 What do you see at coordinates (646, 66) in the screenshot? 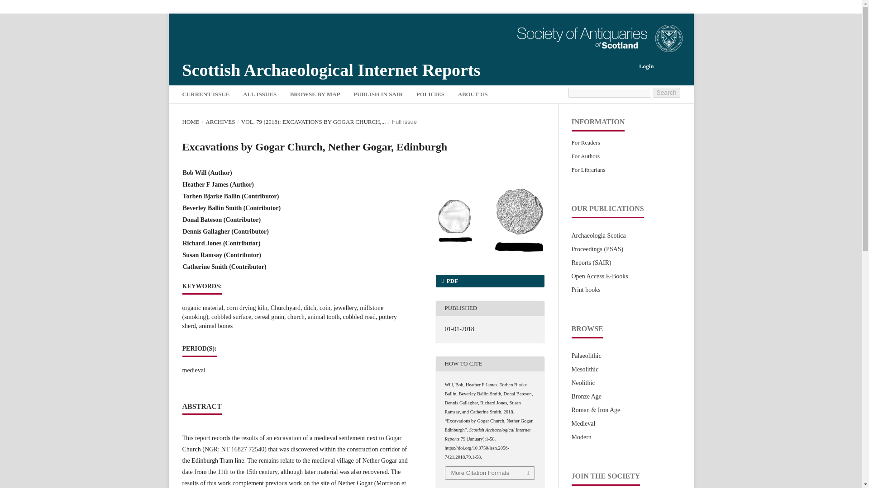
I see `Login` at bounding box center [646, 66].